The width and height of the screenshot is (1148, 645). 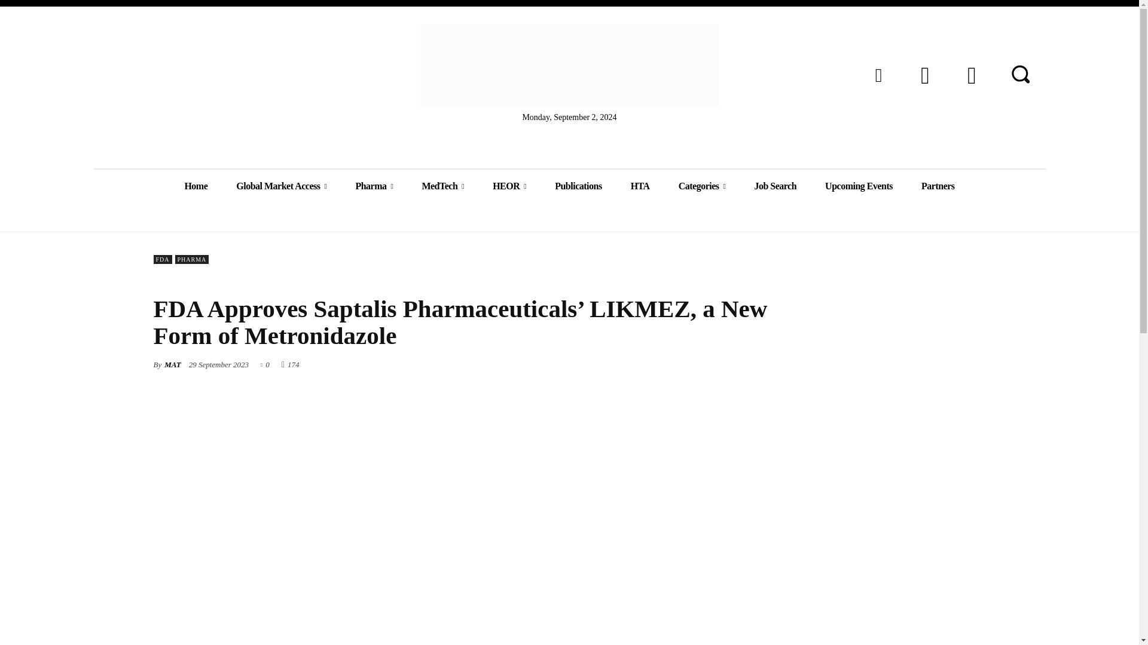 I want to click on Youtube, so click(x=971, y=75).